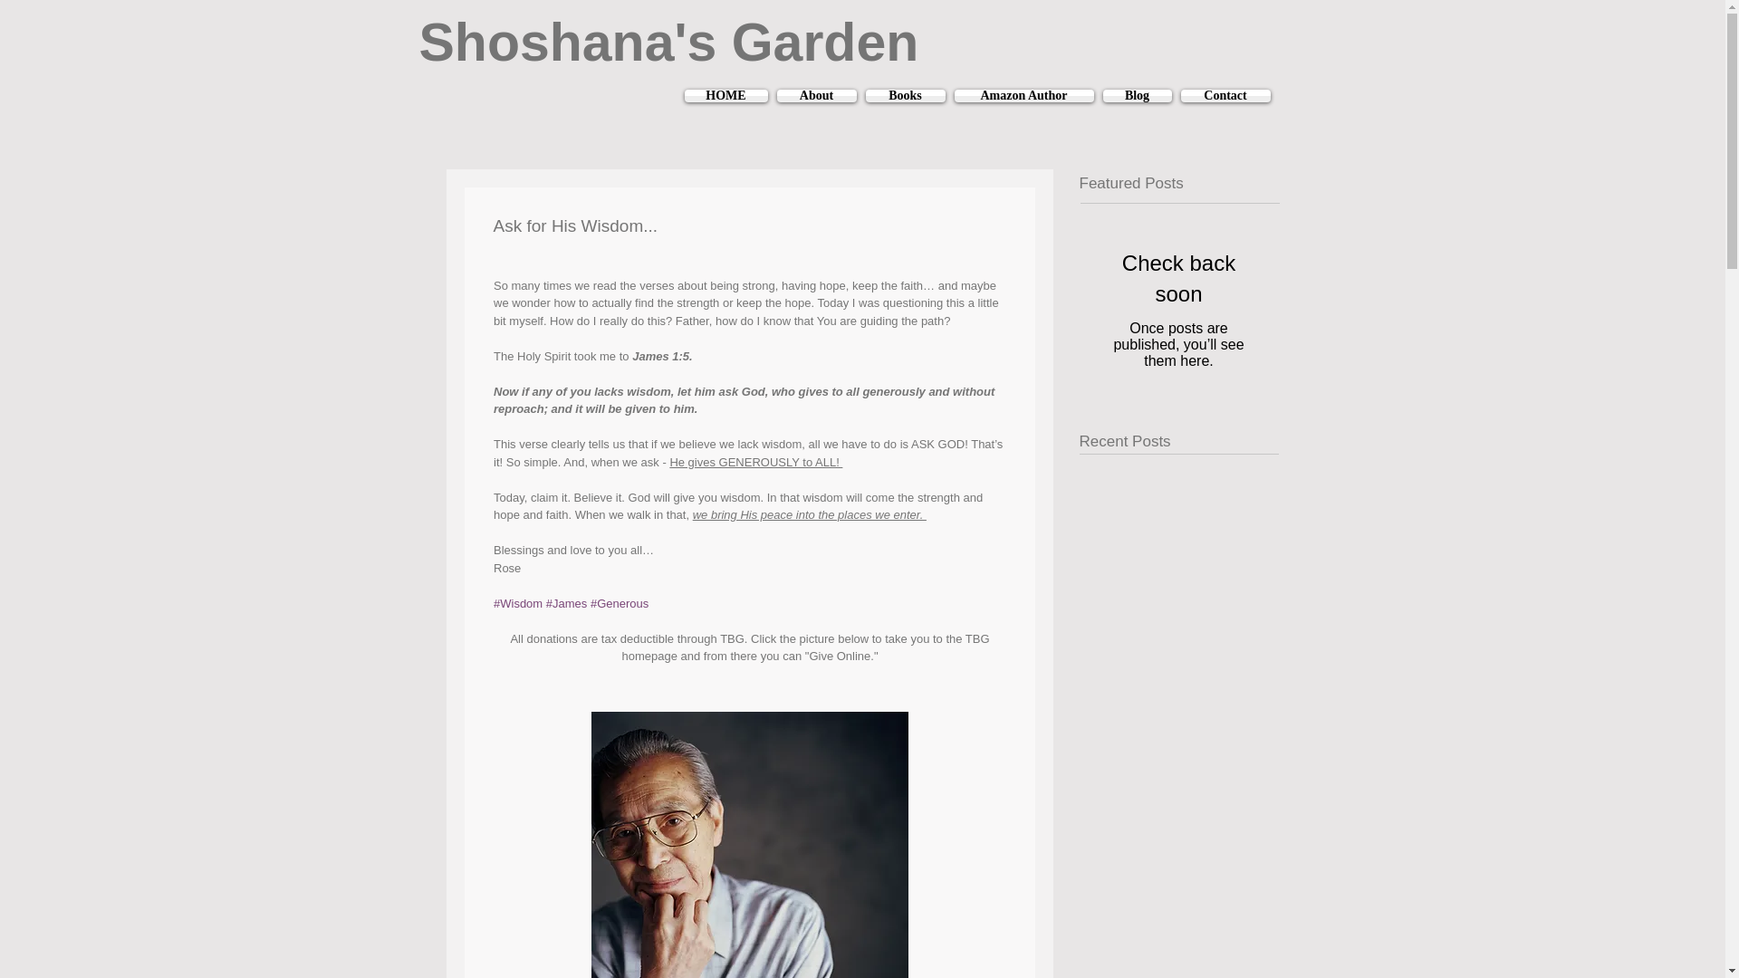 Image resolution: width=1739 pixels, height=978 pixels. I want to click on Shoshana's Garden, so click(668, 42).